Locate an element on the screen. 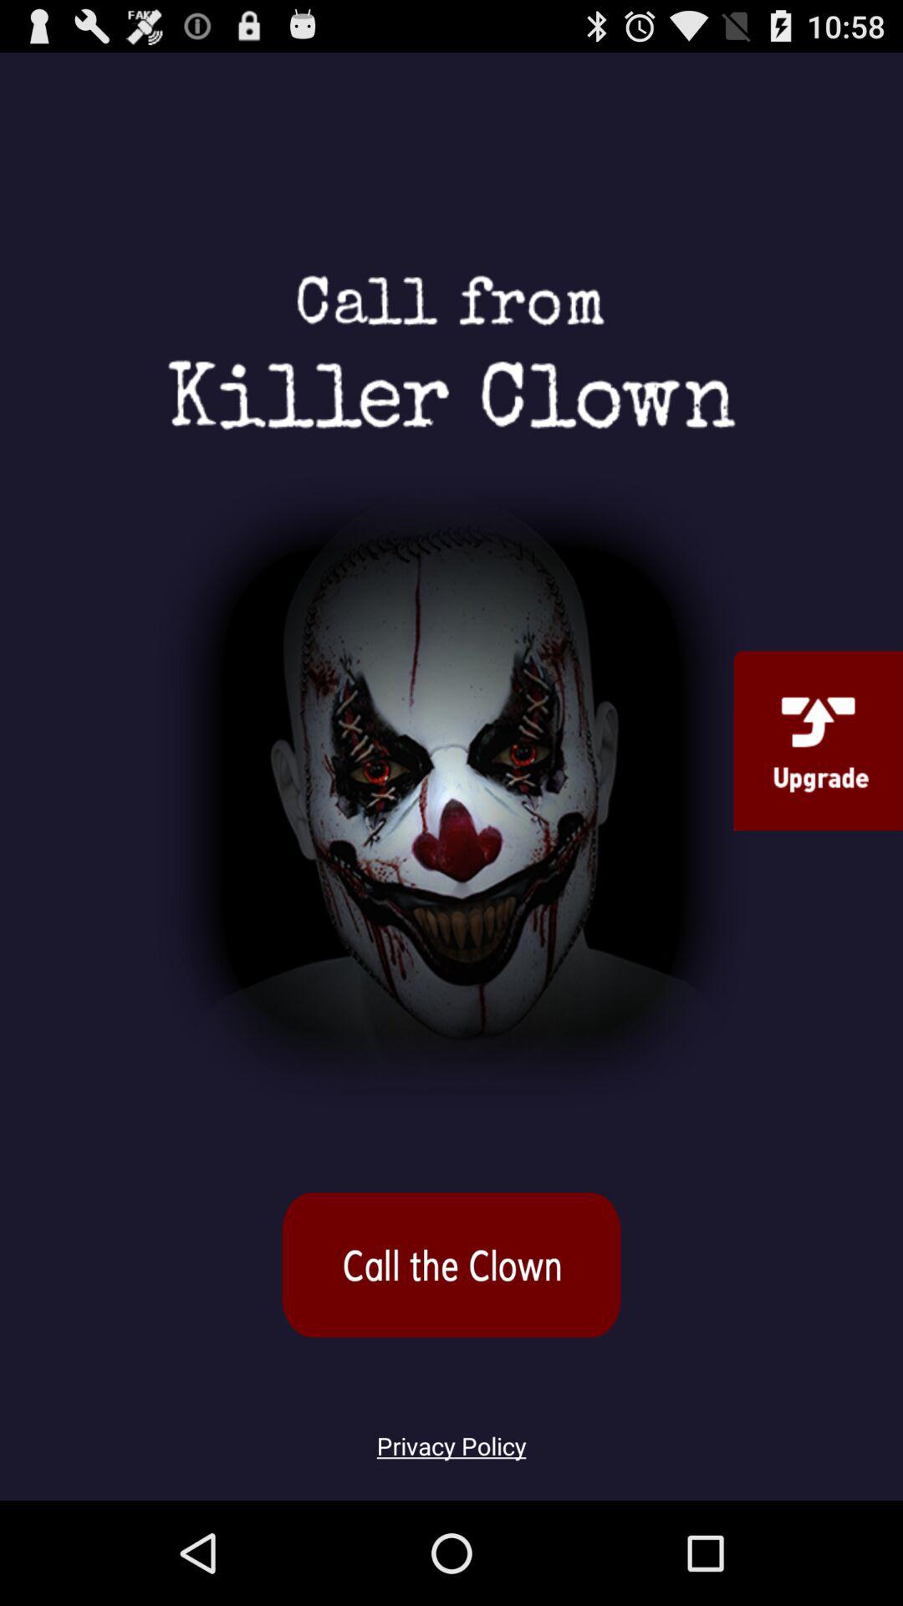 The image size is (903, 1606). call is located at coordinates (451, 1265).